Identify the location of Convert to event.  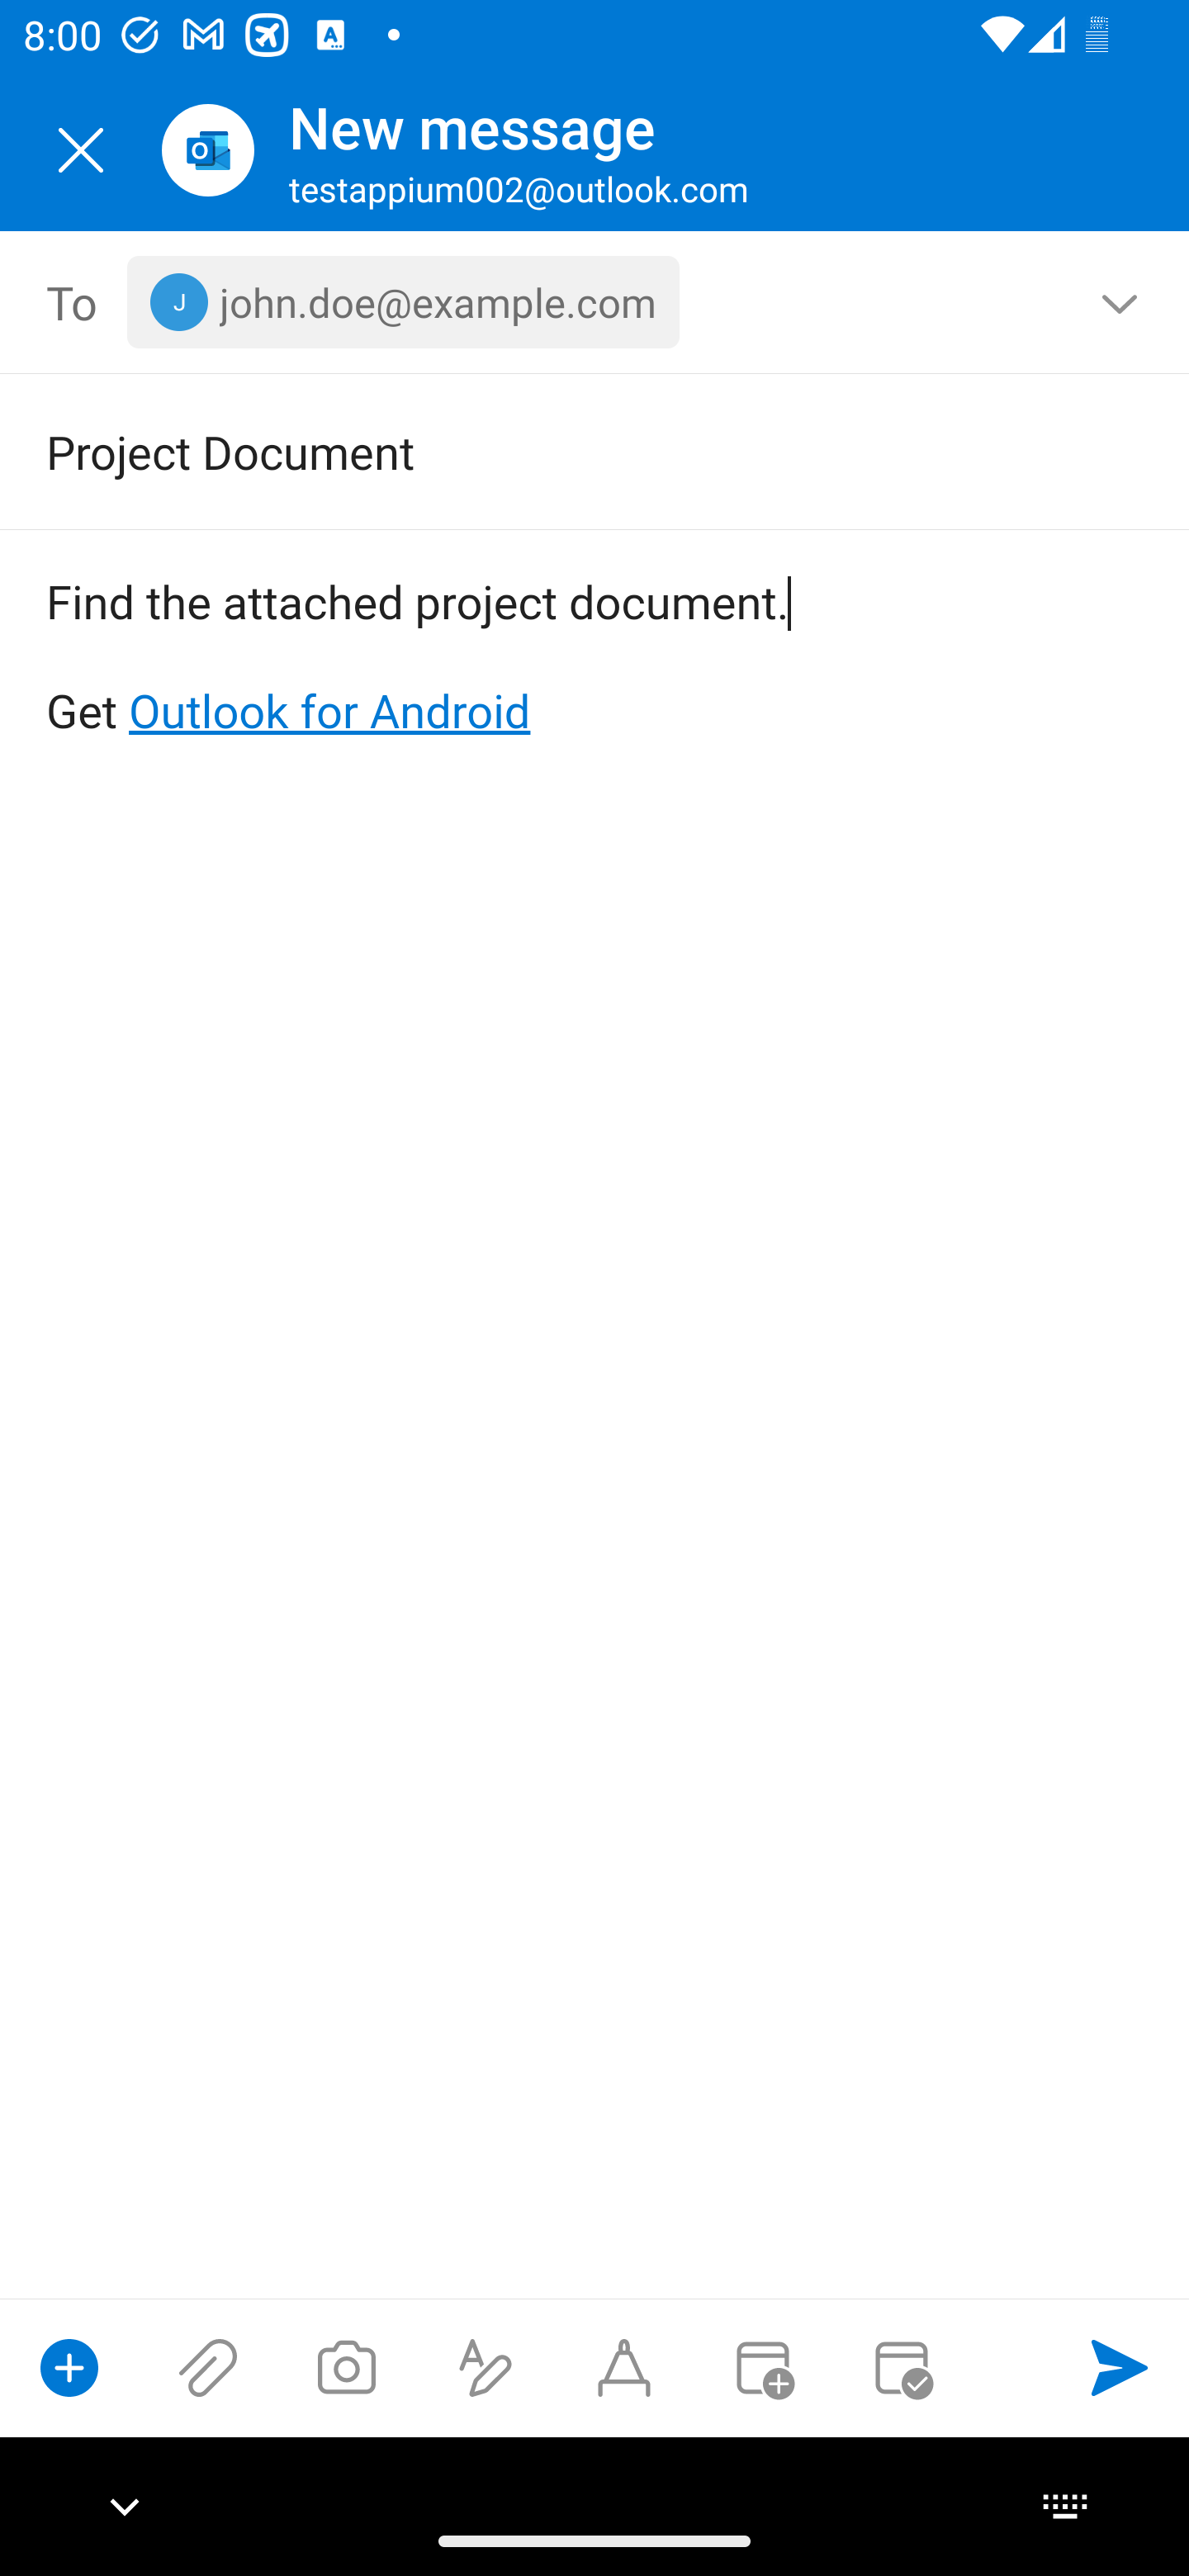
(762, 2367).